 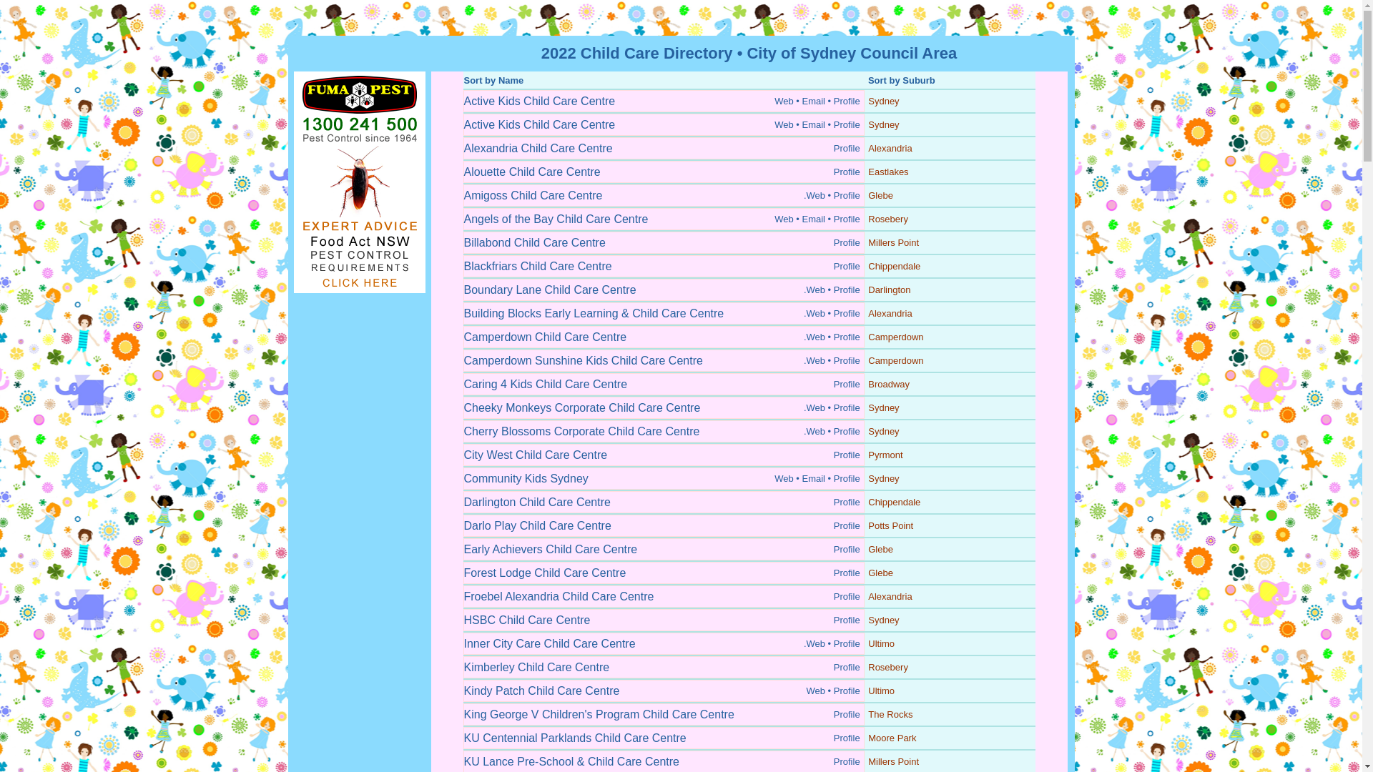 What do you see at coordinates (664, 266) in the screenshot?
I see `Blackfriars Child Care Centre
Profile` at bounding box center [664, 266].